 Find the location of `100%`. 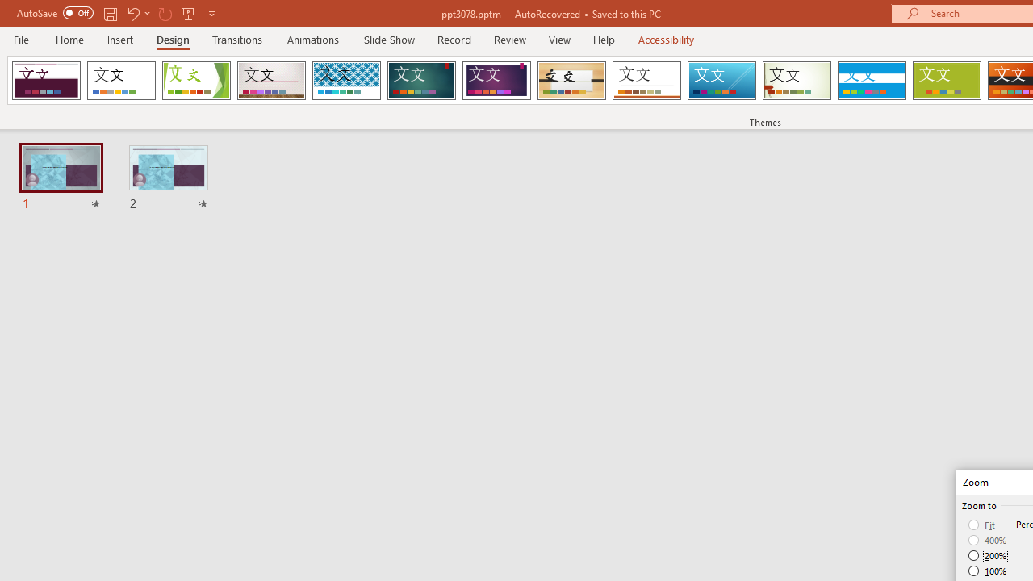

100% is located at coordinates (988, 571).